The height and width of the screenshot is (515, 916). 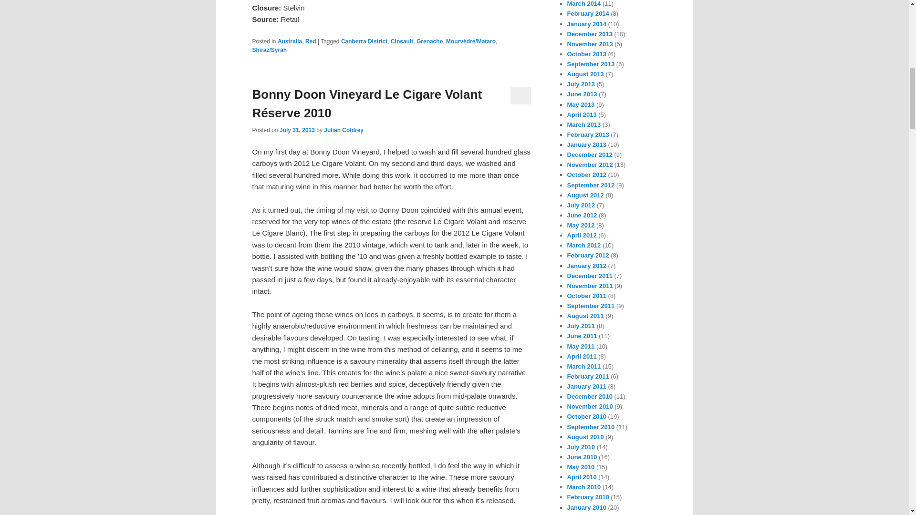 What do you see at coordinates (343, 130) in the screenshot?
I see `View all posts by Julian Coldrey` at bounding box center [343, 130].